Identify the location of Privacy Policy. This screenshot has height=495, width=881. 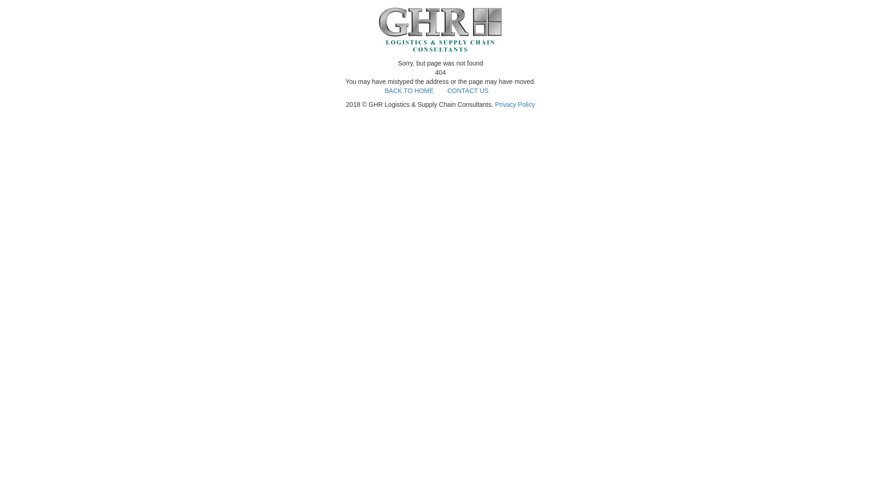
(515, 104).